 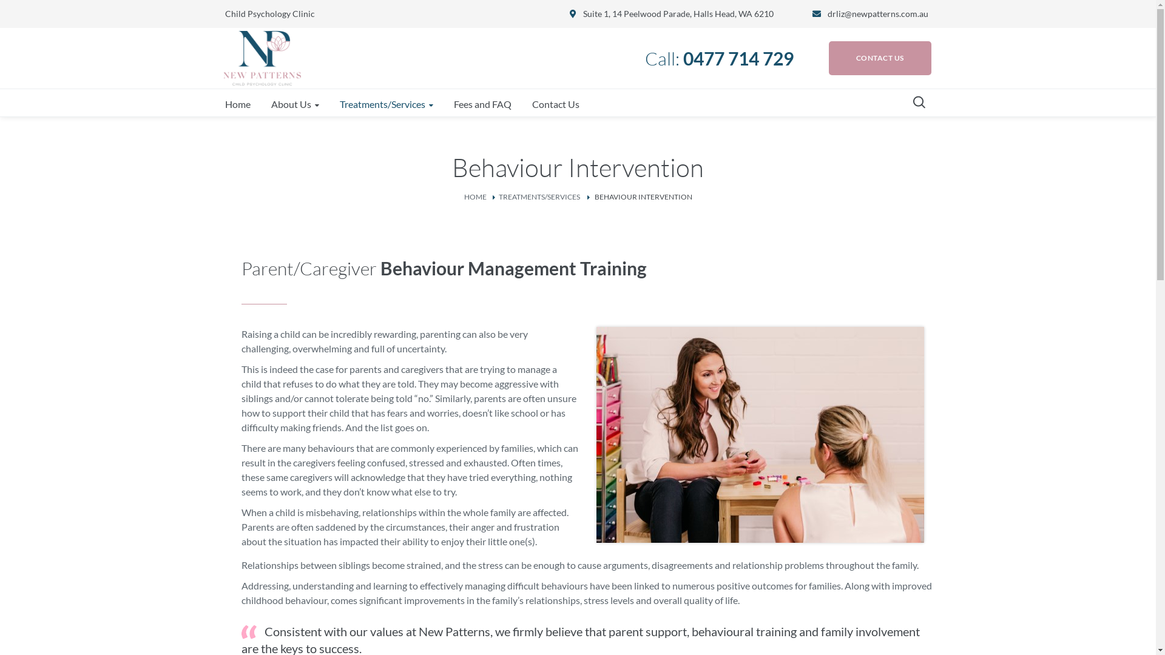 What do you see at coordinates (483, 104) in the screenshot?
I see `Fees and FAQ` at bounding box center [483, 104].